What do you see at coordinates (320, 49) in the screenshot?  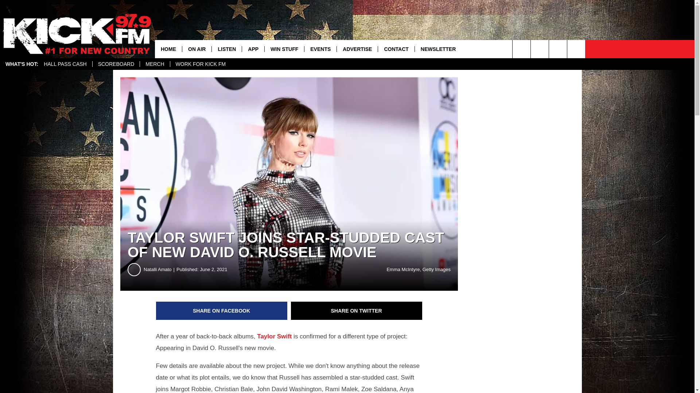 I see `EVENTS` at bounding box center [320, 49].